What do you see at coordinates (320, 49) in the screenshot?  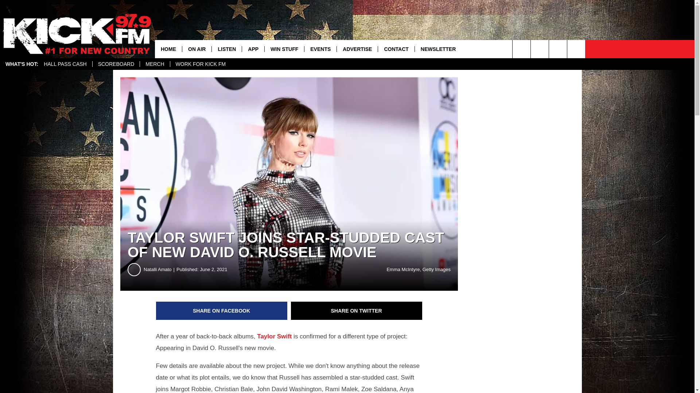 I see `EVENTS` at bounding box center [320, 49].